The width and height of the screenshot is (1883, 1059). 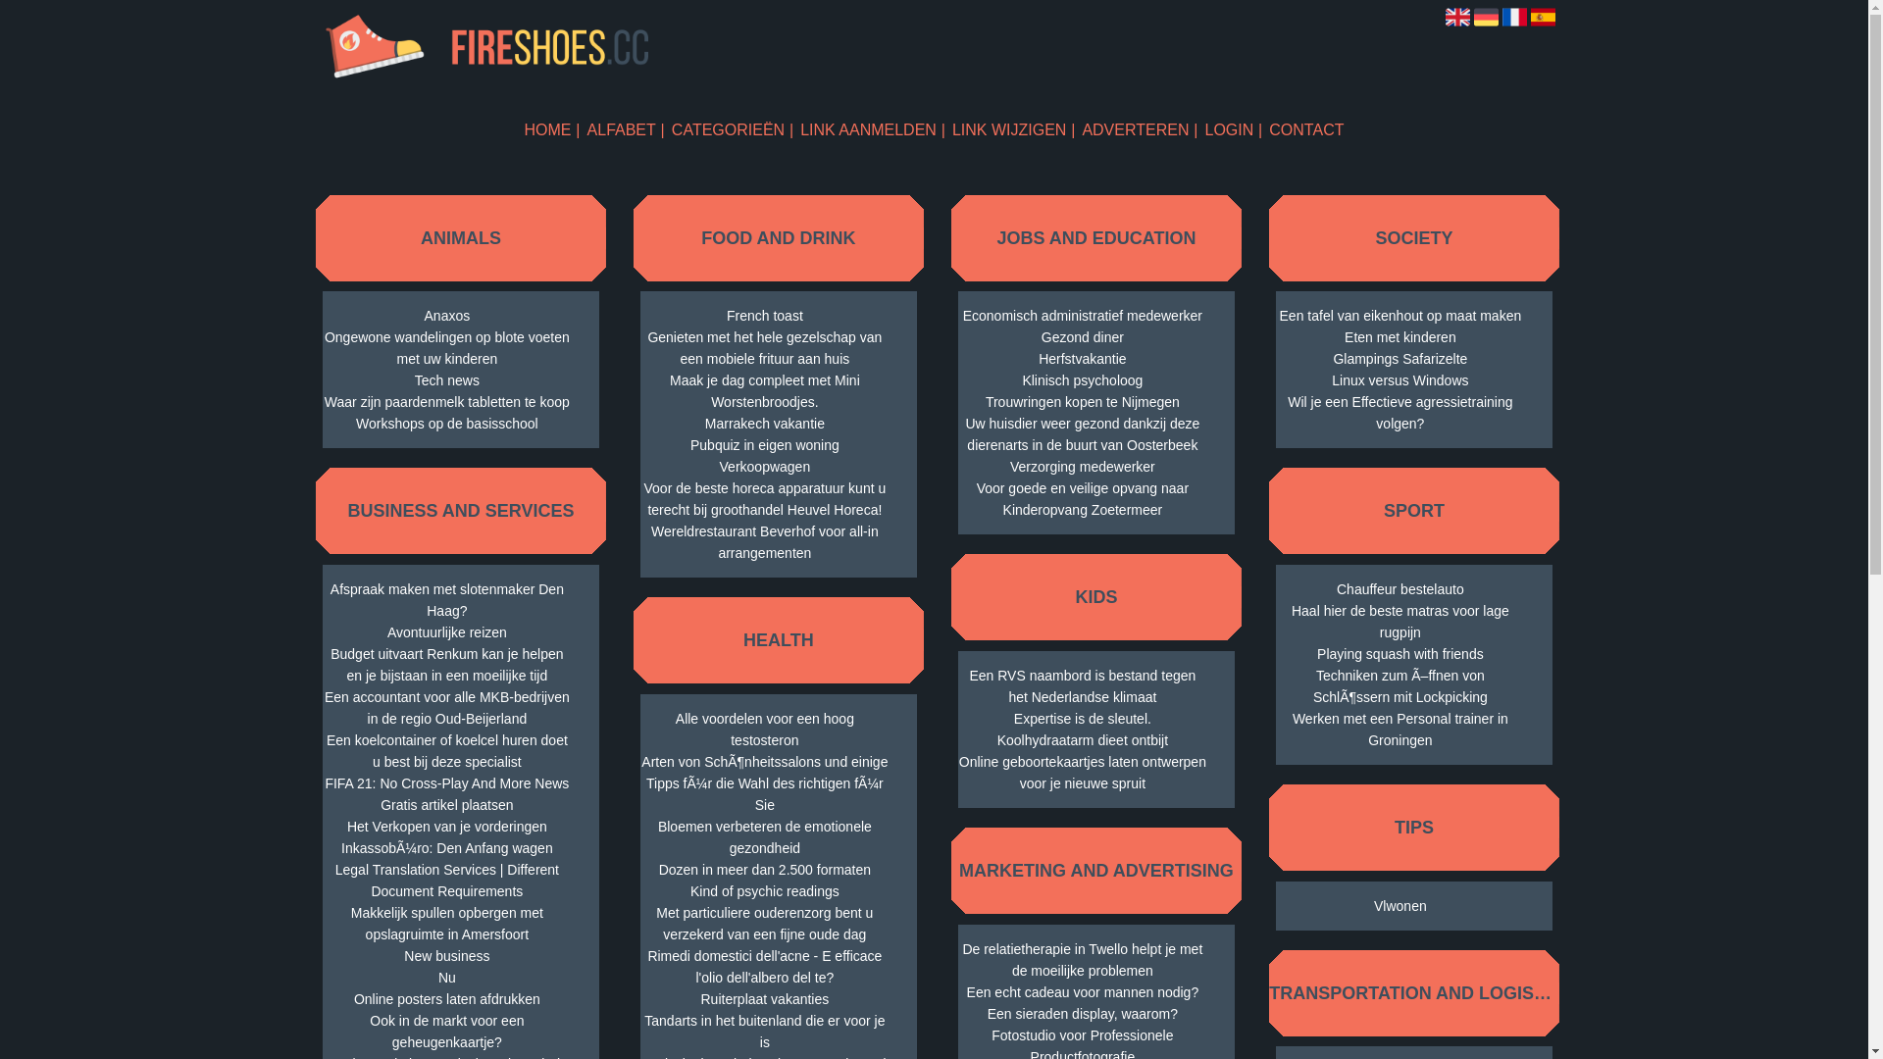 What do you see at coordinates (447, 424) in the screenshot?
I see `Workshops op de basisschool` at bounding box center [447, 424].